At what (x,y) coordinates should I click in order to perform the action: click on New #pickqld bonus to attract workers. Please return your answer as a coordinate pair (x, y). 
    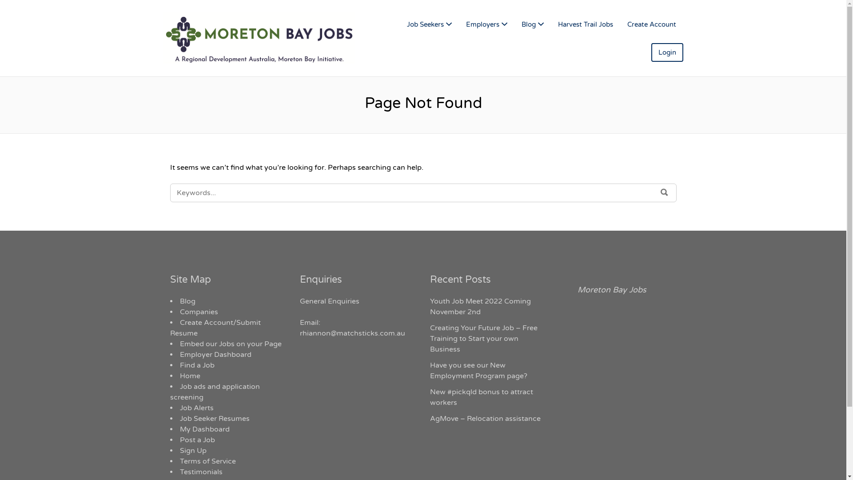
    Looking at the image, I should click on (482, 397).